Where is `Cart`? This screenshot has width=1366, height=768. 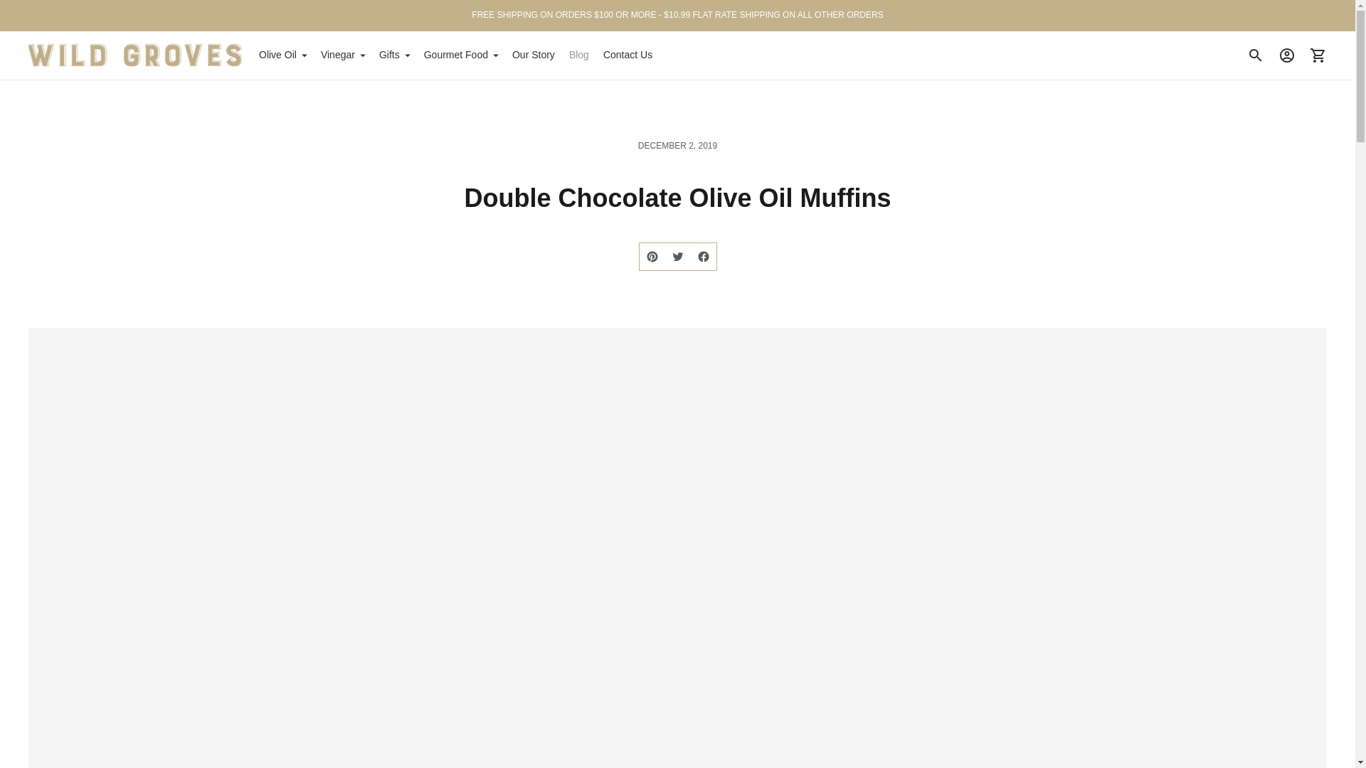 Cart is located at coordinates (1318, 55).